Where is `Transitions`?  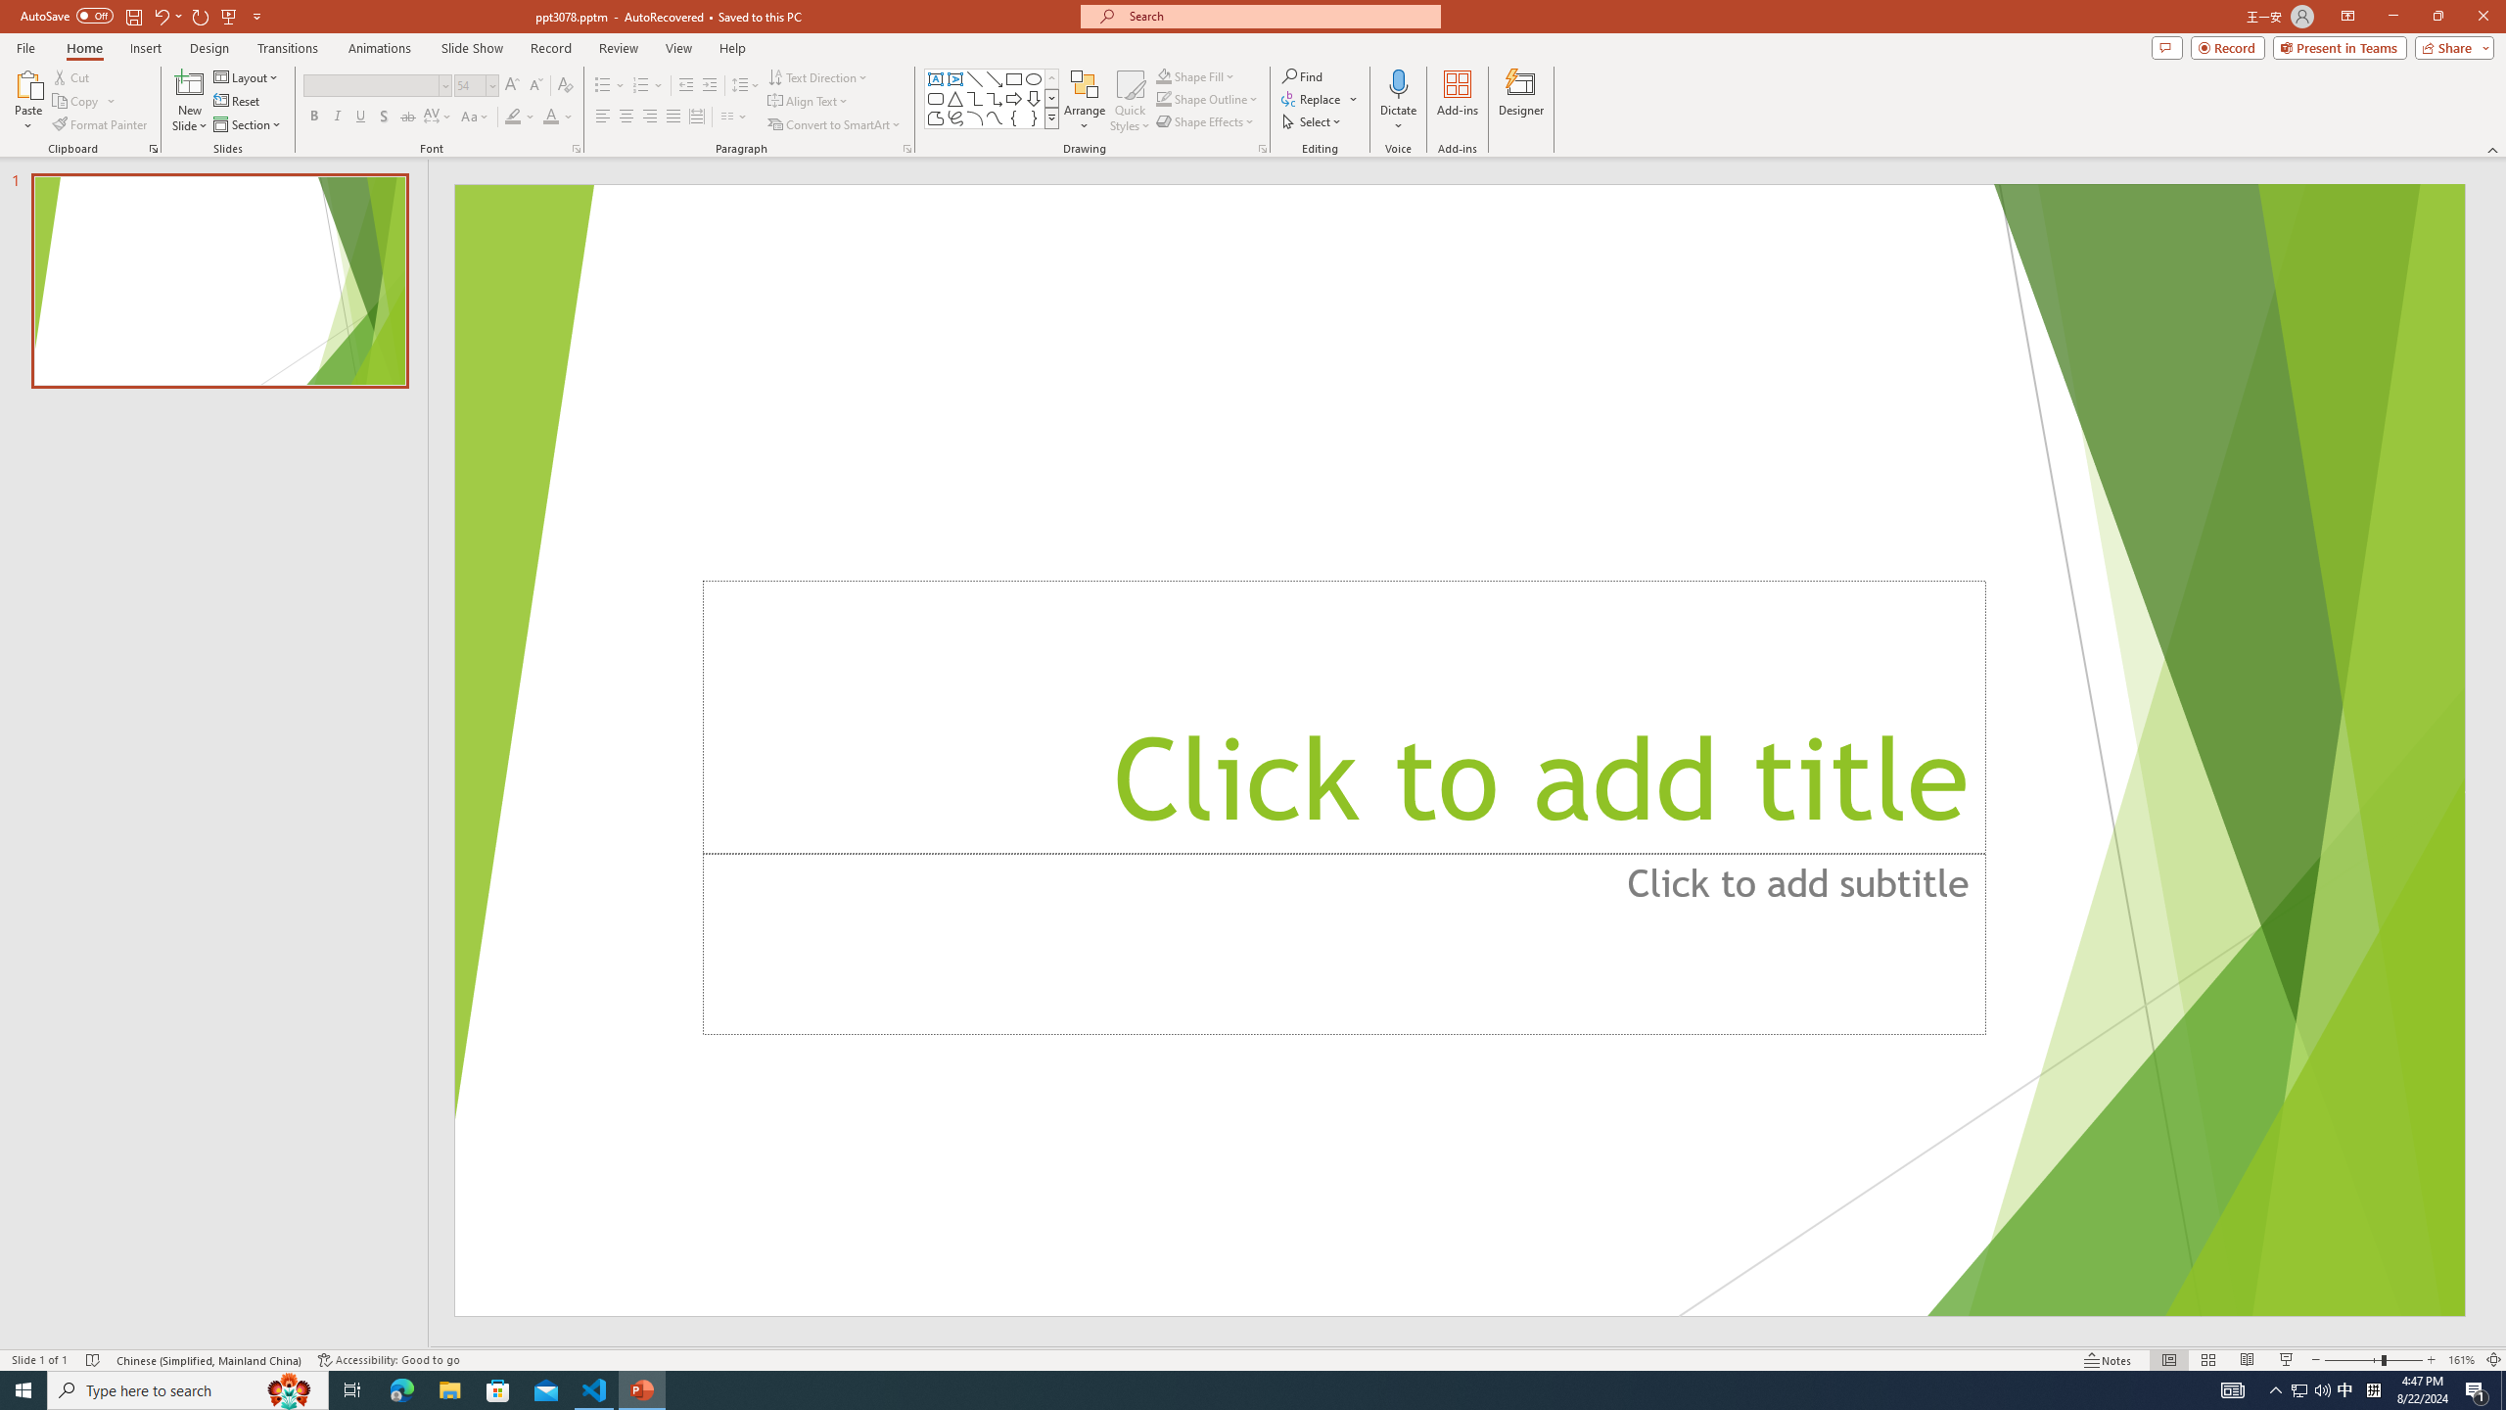
Transitions is located at coordinates (288, 48).